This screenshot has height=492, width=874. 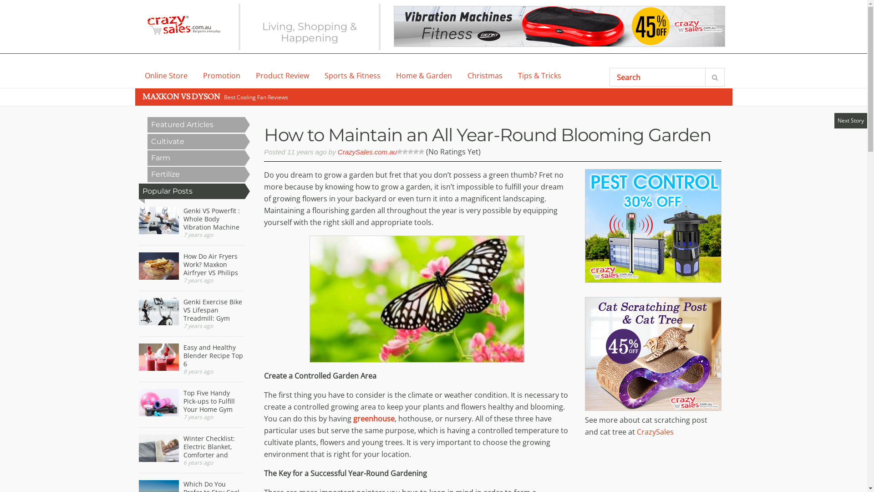 I want to click on greenhouse, so click(x=374, y=419).